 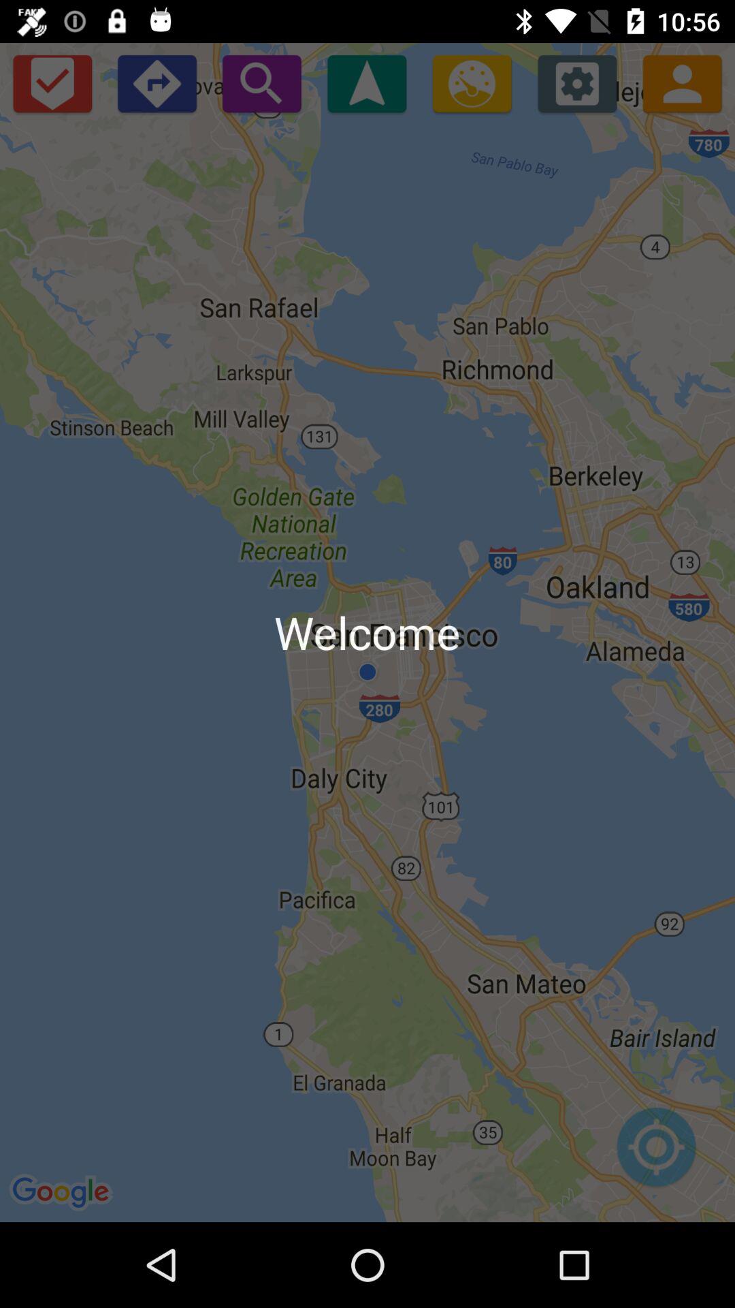 I want to click on click to start, so click(x=367, y=83).